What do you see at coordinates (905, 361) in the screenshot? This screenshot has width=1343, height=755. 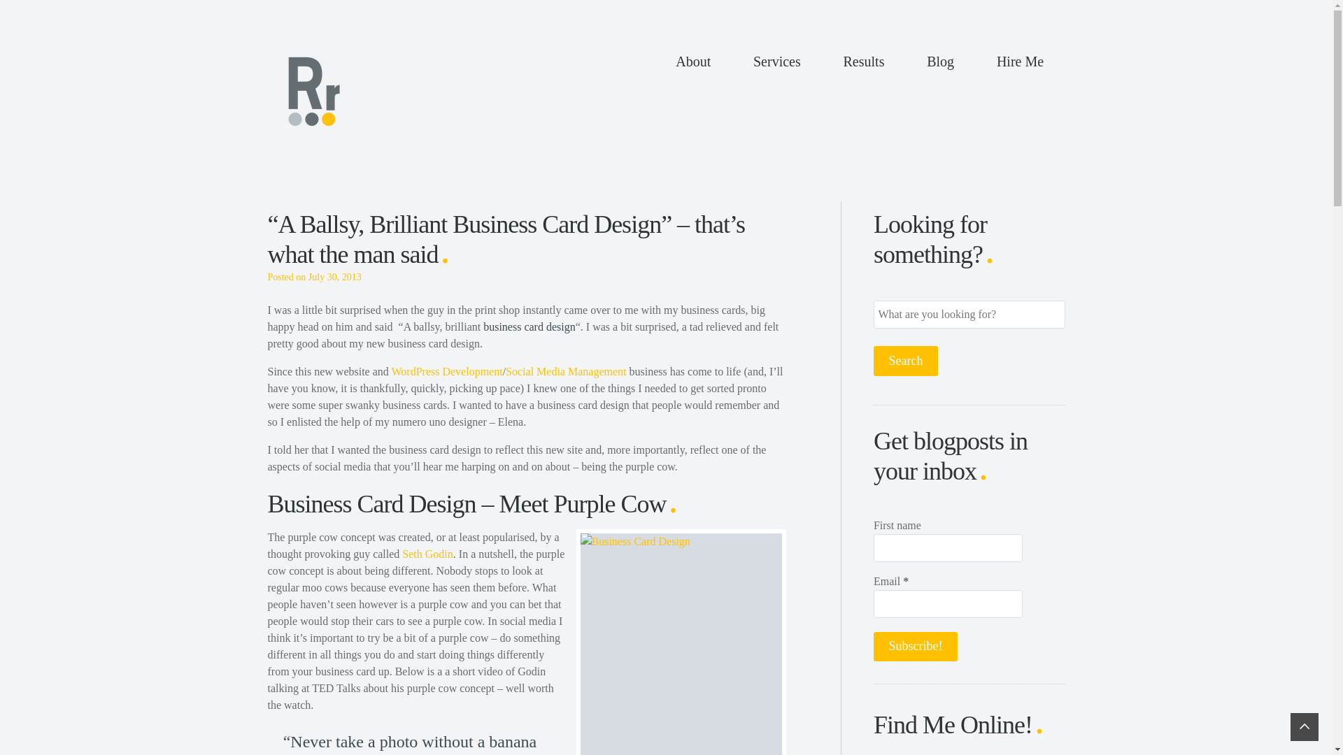 I see `Search` at bounding box center [905, 361].